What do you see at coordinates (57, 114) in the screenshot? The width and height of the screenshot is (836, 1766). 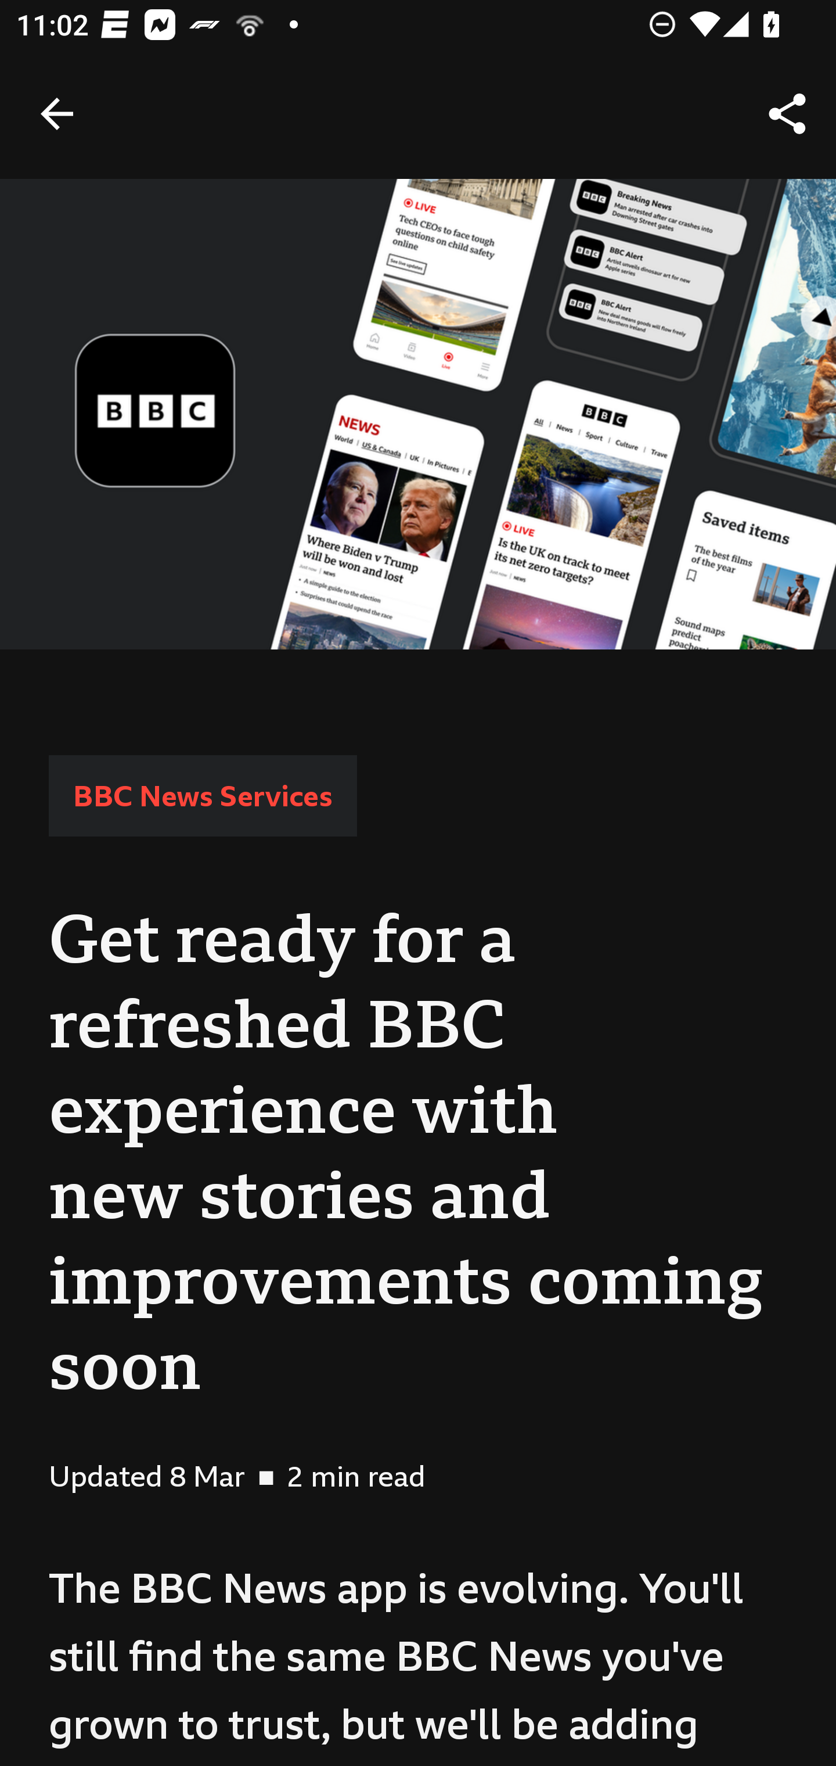 I see `Back` at bounding box center [57, 114].